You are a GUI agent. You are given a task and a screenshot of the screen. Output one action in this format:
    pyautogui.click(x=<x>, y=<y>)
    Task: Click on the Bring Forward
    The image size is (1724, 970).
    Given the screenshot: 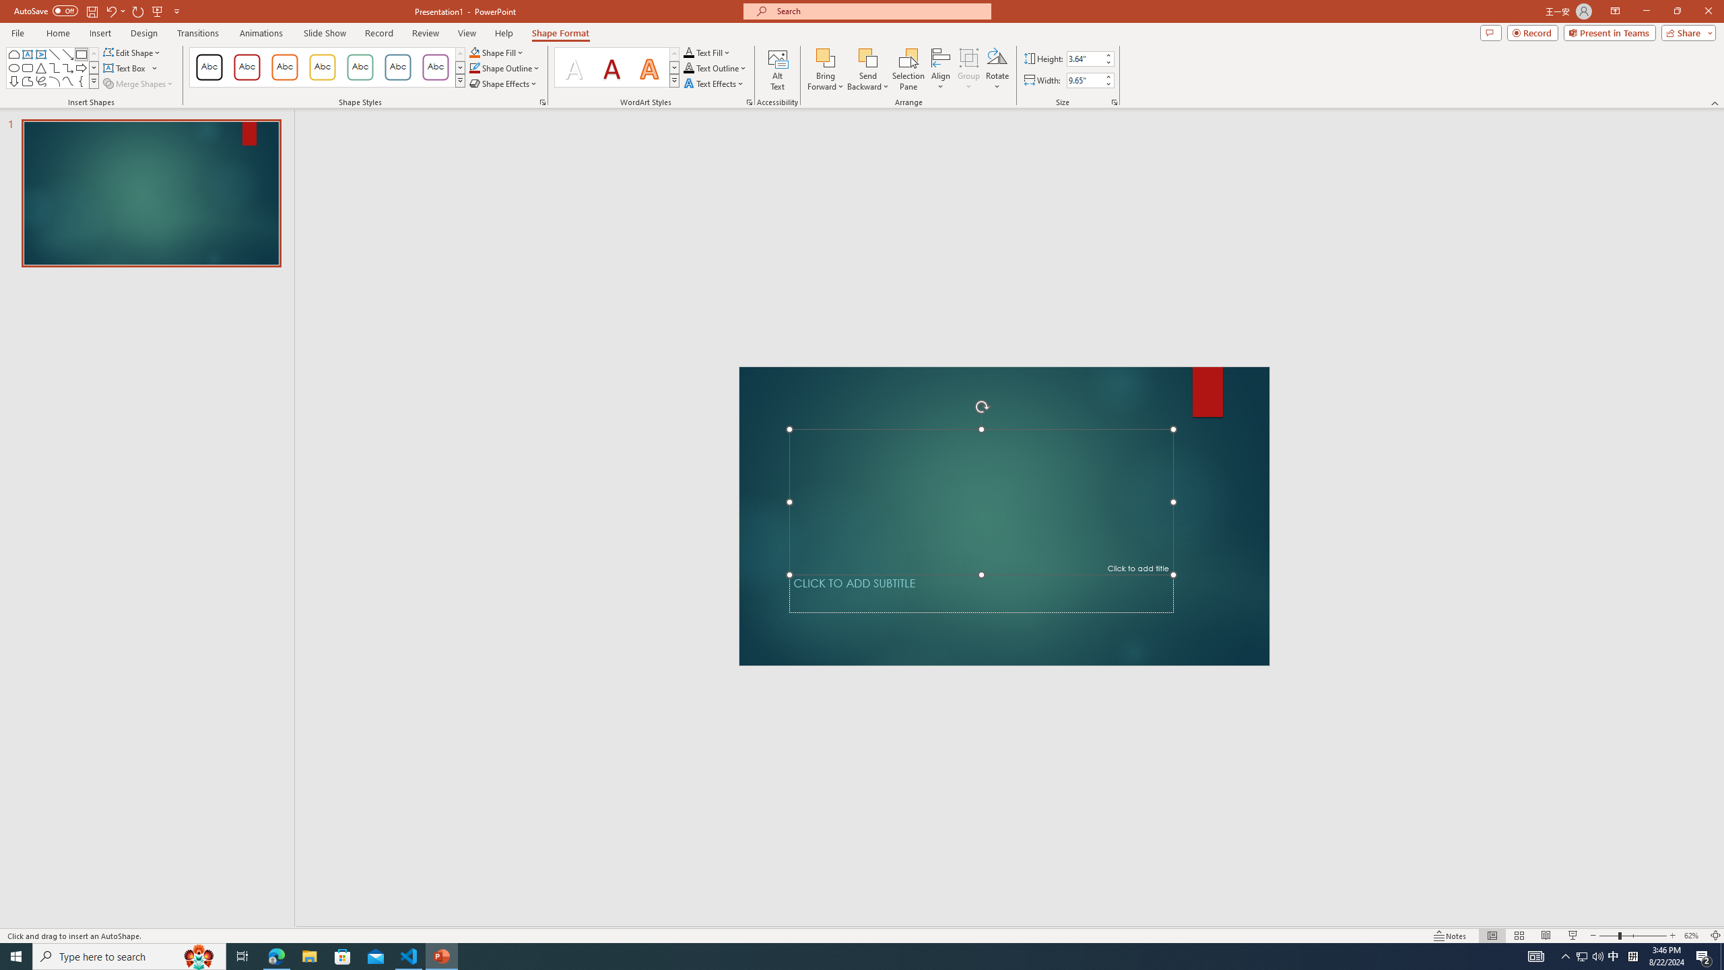 What is the action you would take?
    pyautogui.click(x=826, y=57)
    